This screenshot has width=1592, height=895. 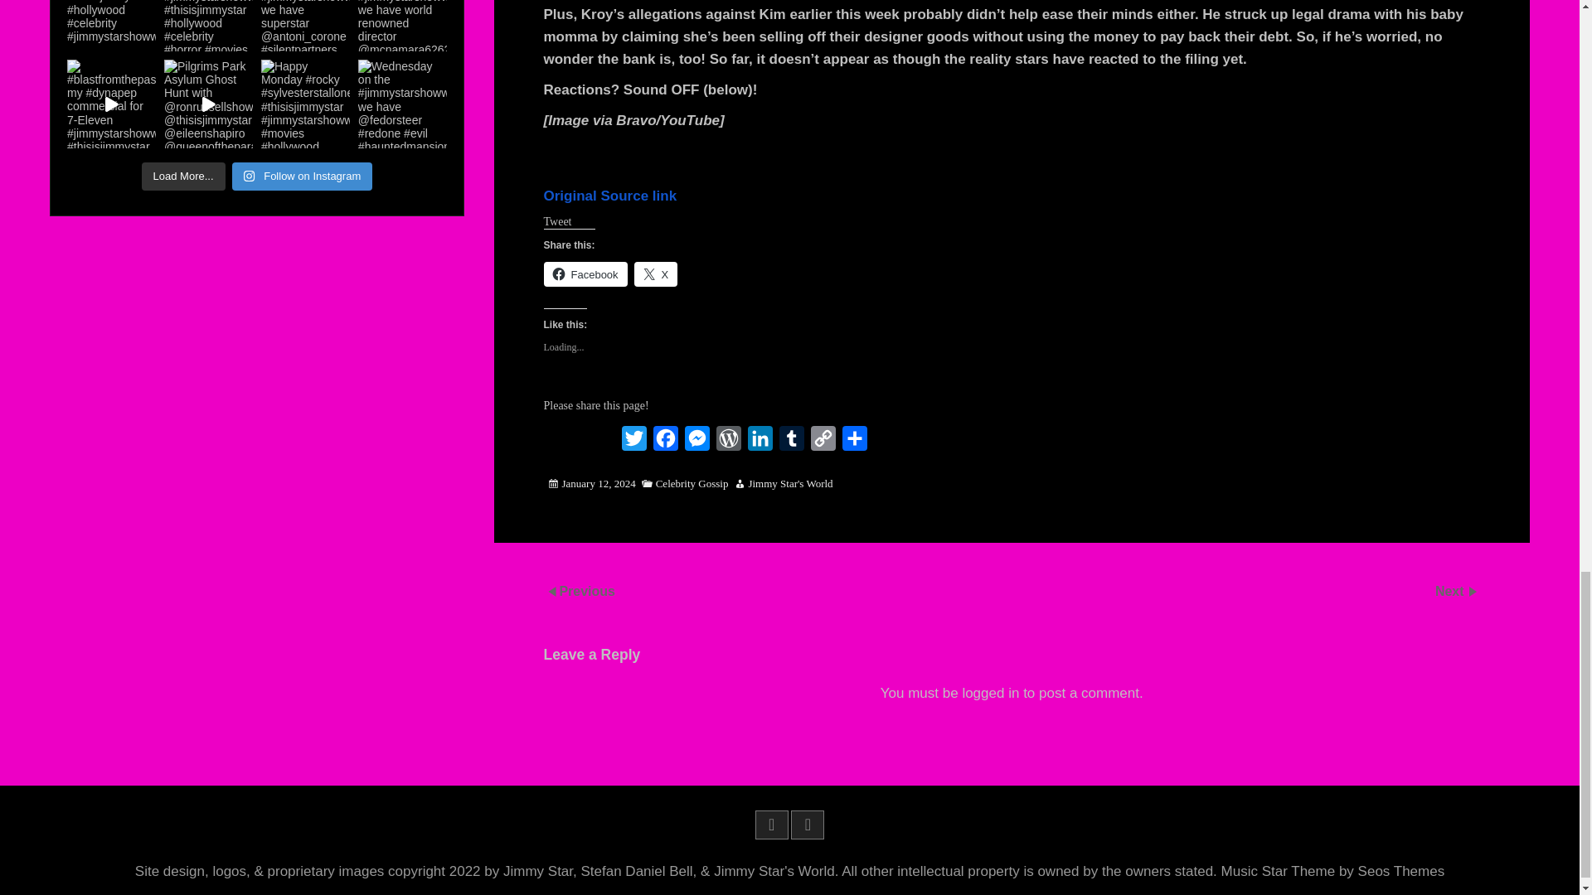 I want to click on Click to share on Facebook, so click(x=585, y=273).